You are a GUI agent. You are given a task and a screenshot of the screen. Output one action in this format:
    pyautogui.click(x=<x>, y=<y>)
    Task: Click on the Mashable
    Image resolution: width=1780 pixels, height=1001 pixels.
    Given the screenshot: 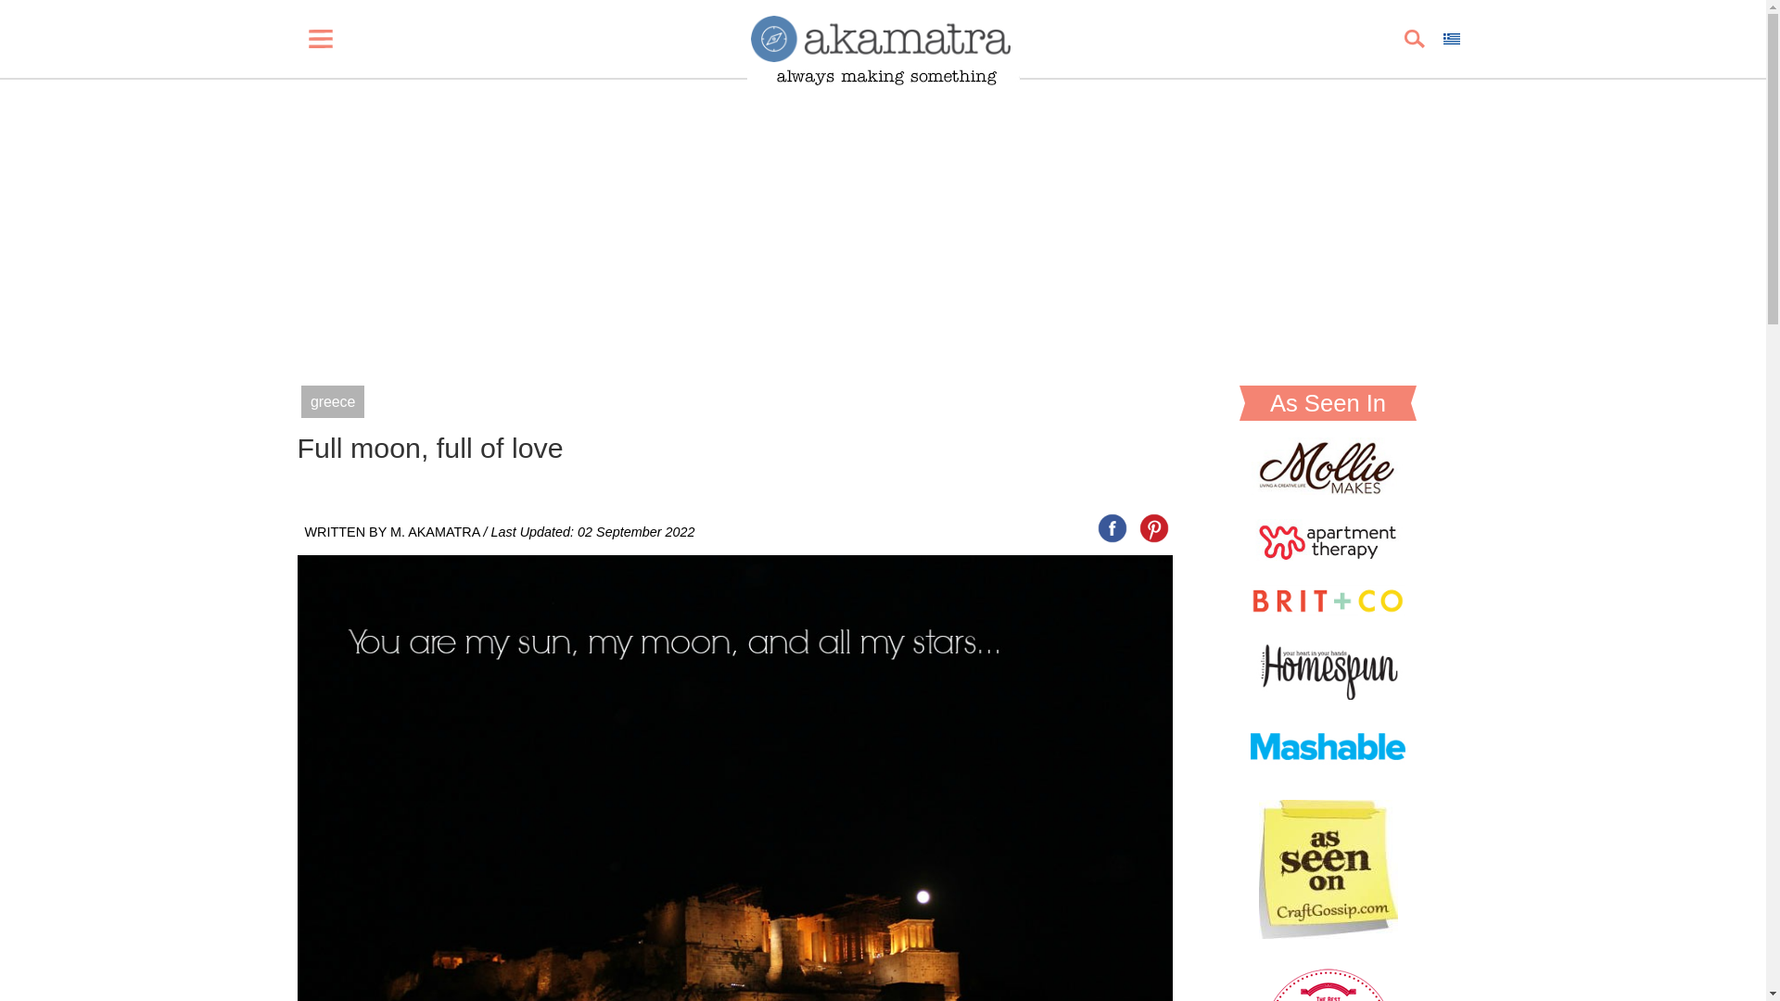 What is the action you would take?
    pyautogui.click(x=1328, y=771)
    